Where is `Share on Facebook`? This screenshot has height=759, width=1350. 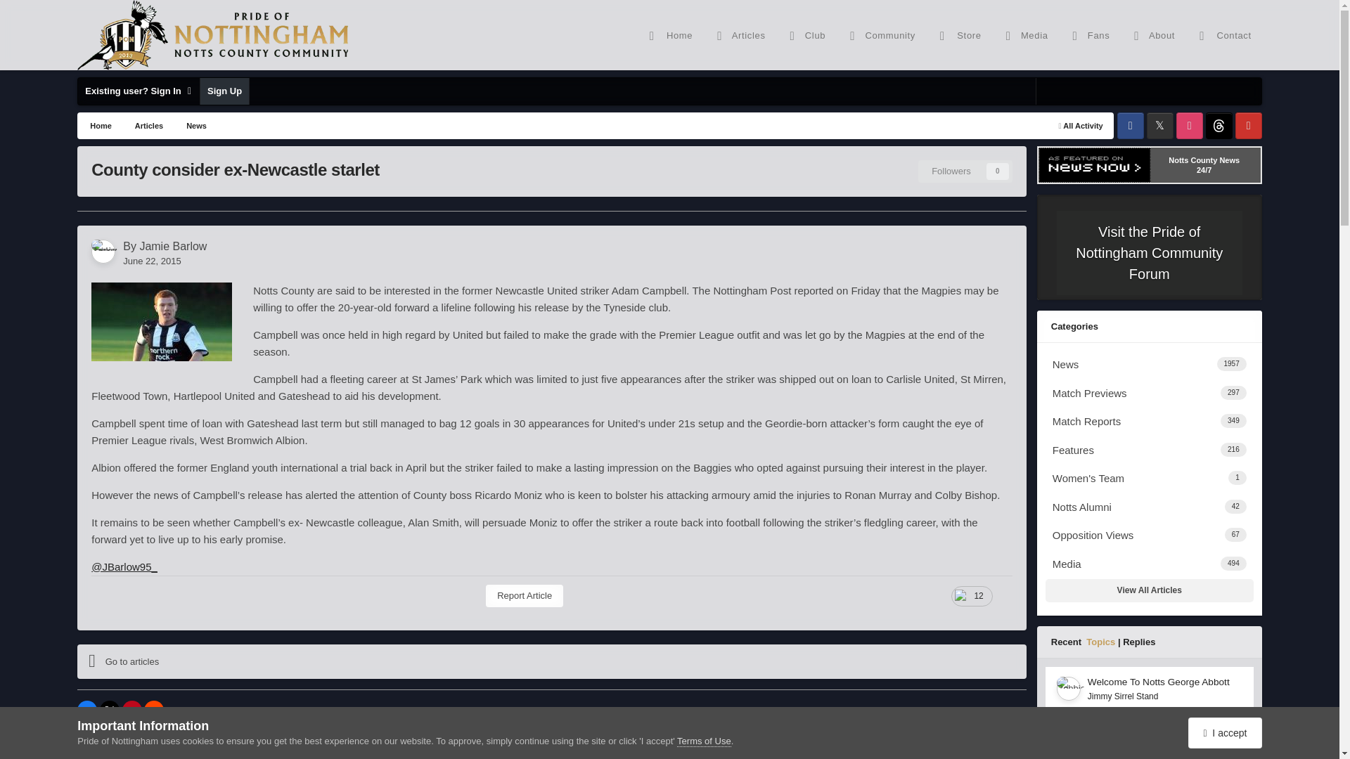
Share on Facebook is located at coordinates (87, 710).